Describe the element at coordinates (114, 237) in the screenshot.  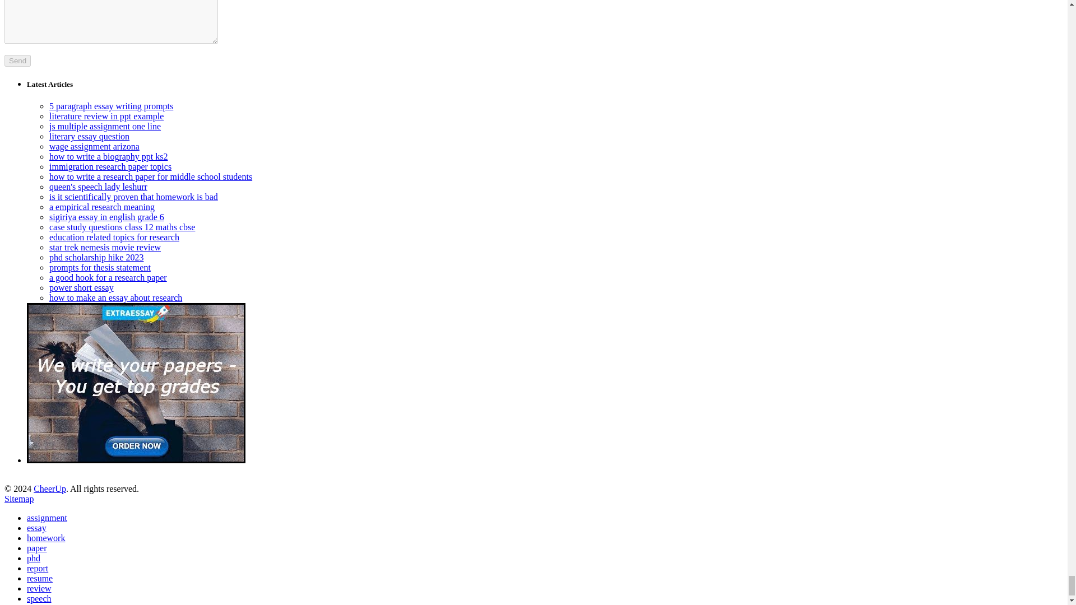
I see `education related topics for research` at that location.